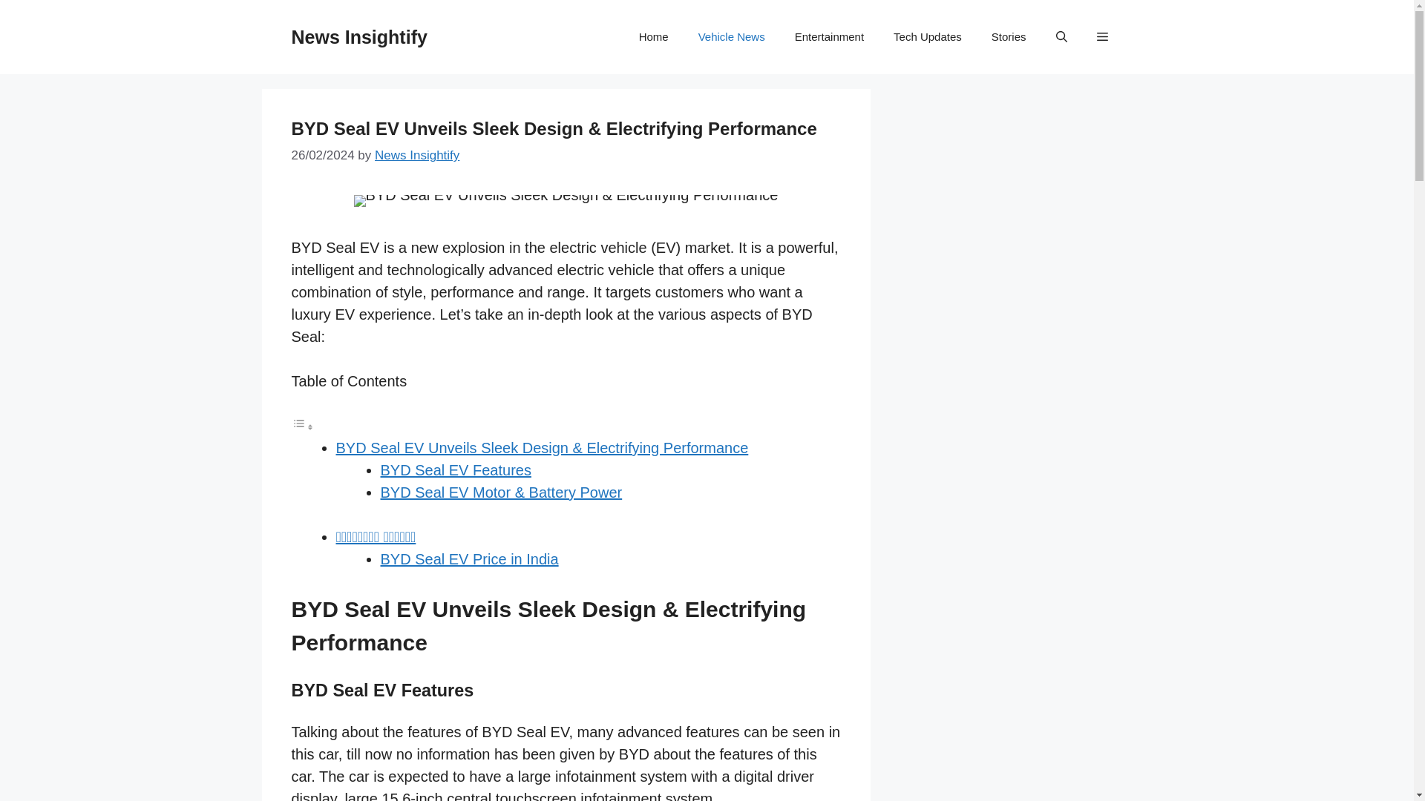  What do you see at coordinates (416, 155) in the screenshot?
I see `News Insightify` at bounding box center [416, 155].